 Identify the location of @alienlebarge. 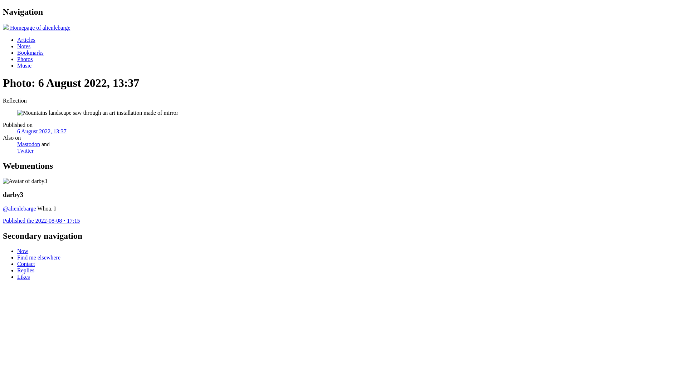
(19, 209).